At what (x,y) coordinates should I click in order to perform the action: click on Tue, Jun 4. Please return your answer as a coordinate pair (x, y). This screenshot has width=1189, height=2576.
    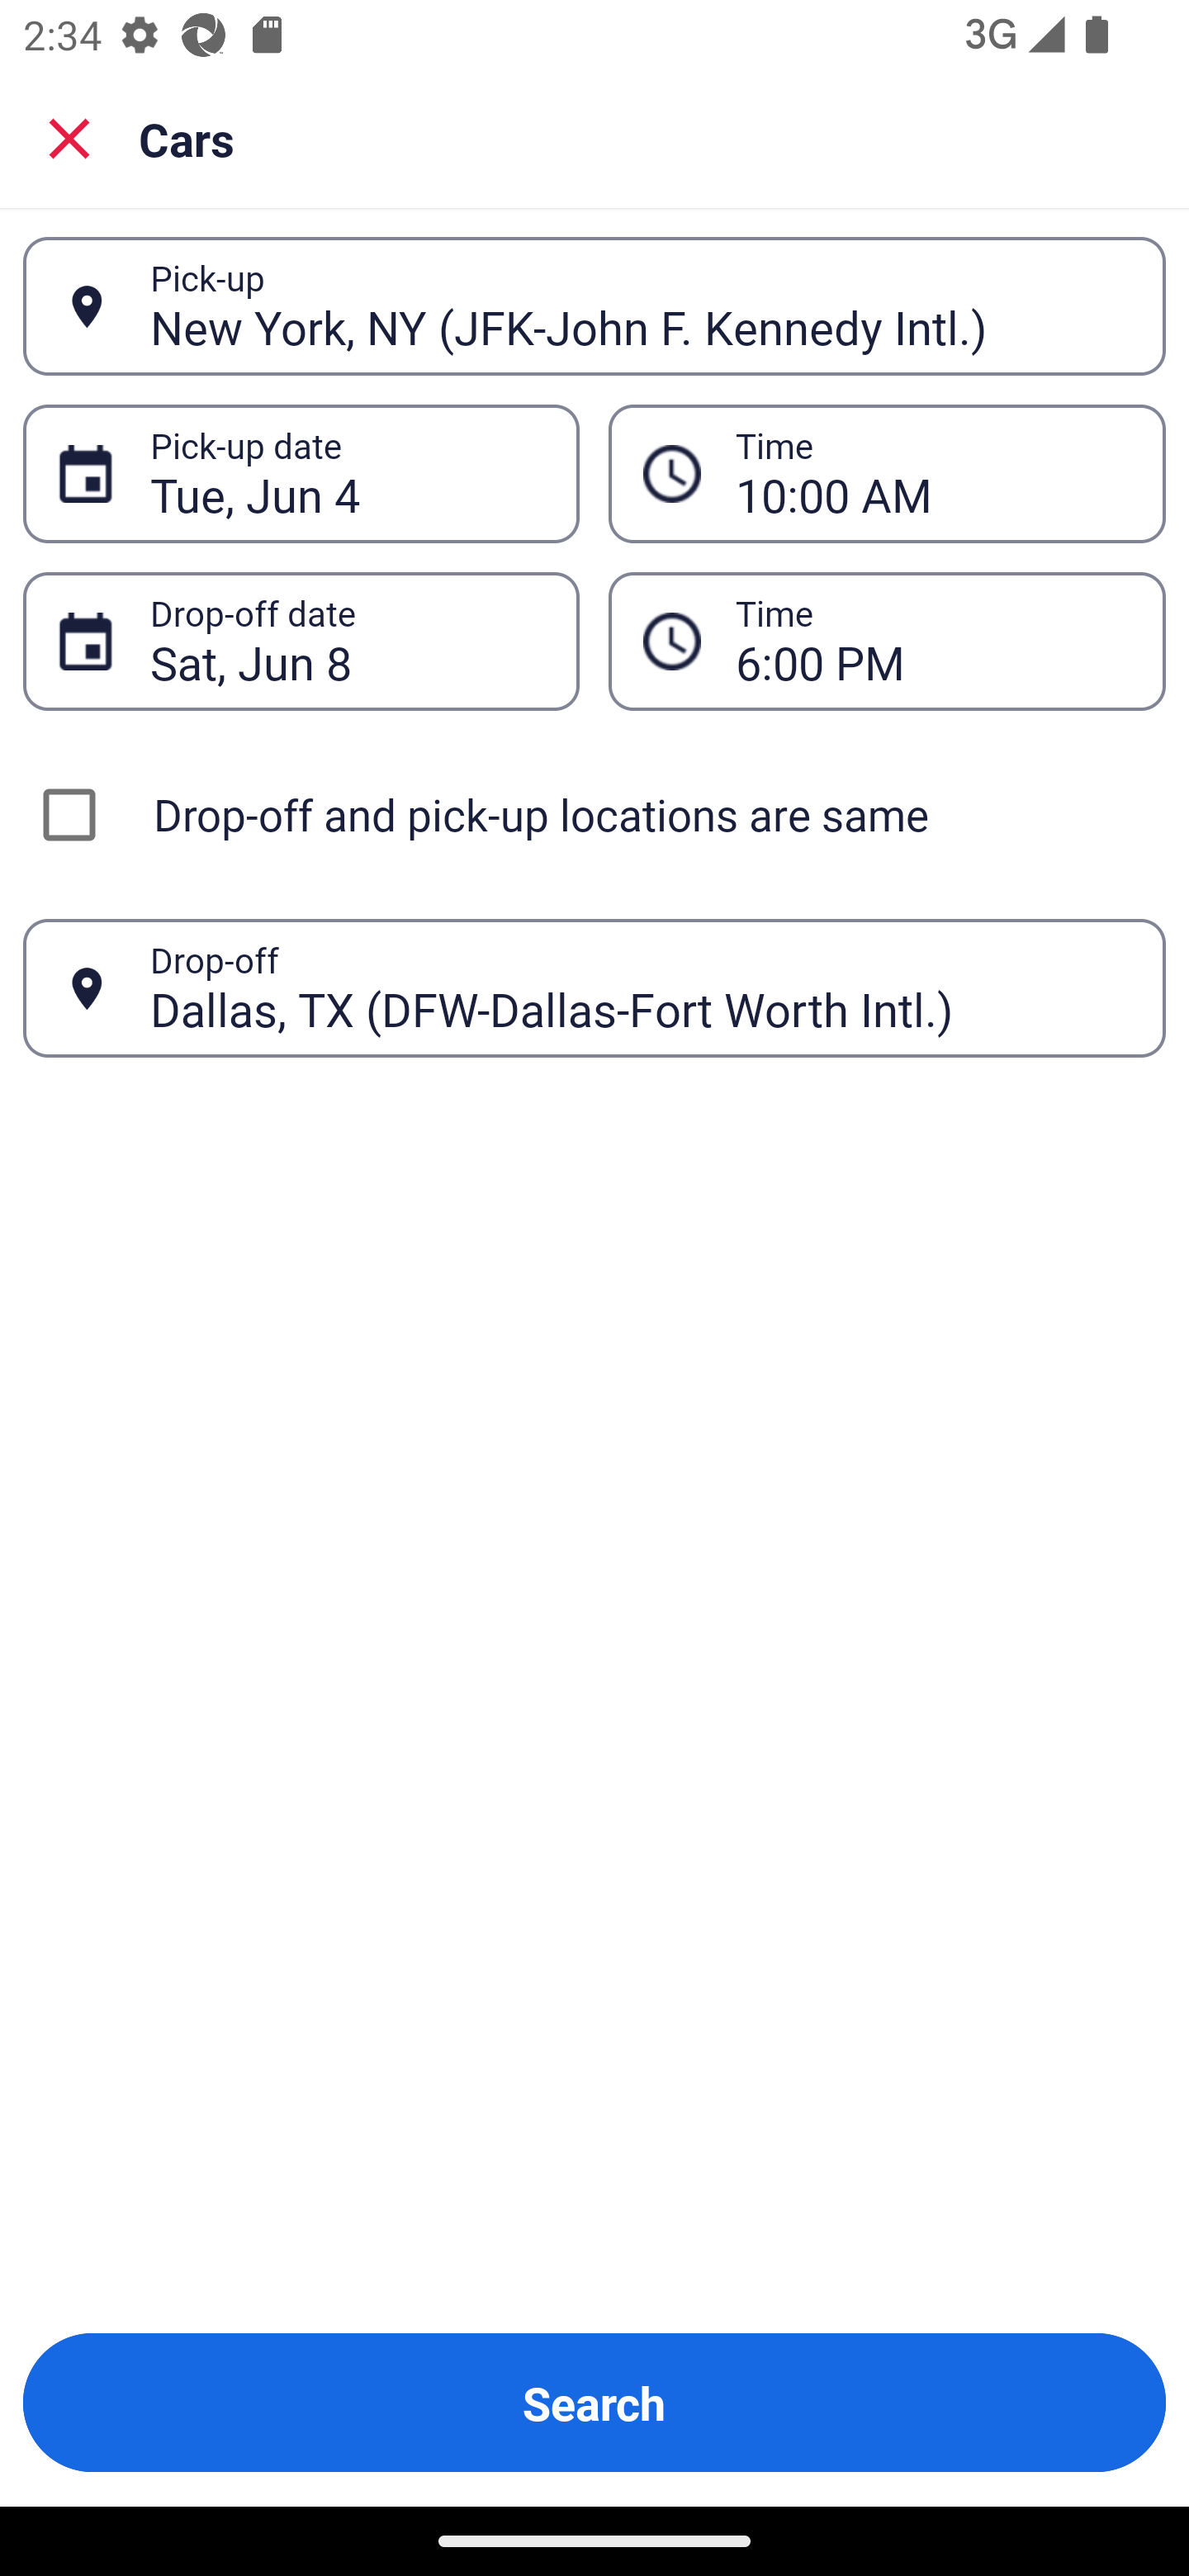
    Looking at the image, I should click on (347, 474).